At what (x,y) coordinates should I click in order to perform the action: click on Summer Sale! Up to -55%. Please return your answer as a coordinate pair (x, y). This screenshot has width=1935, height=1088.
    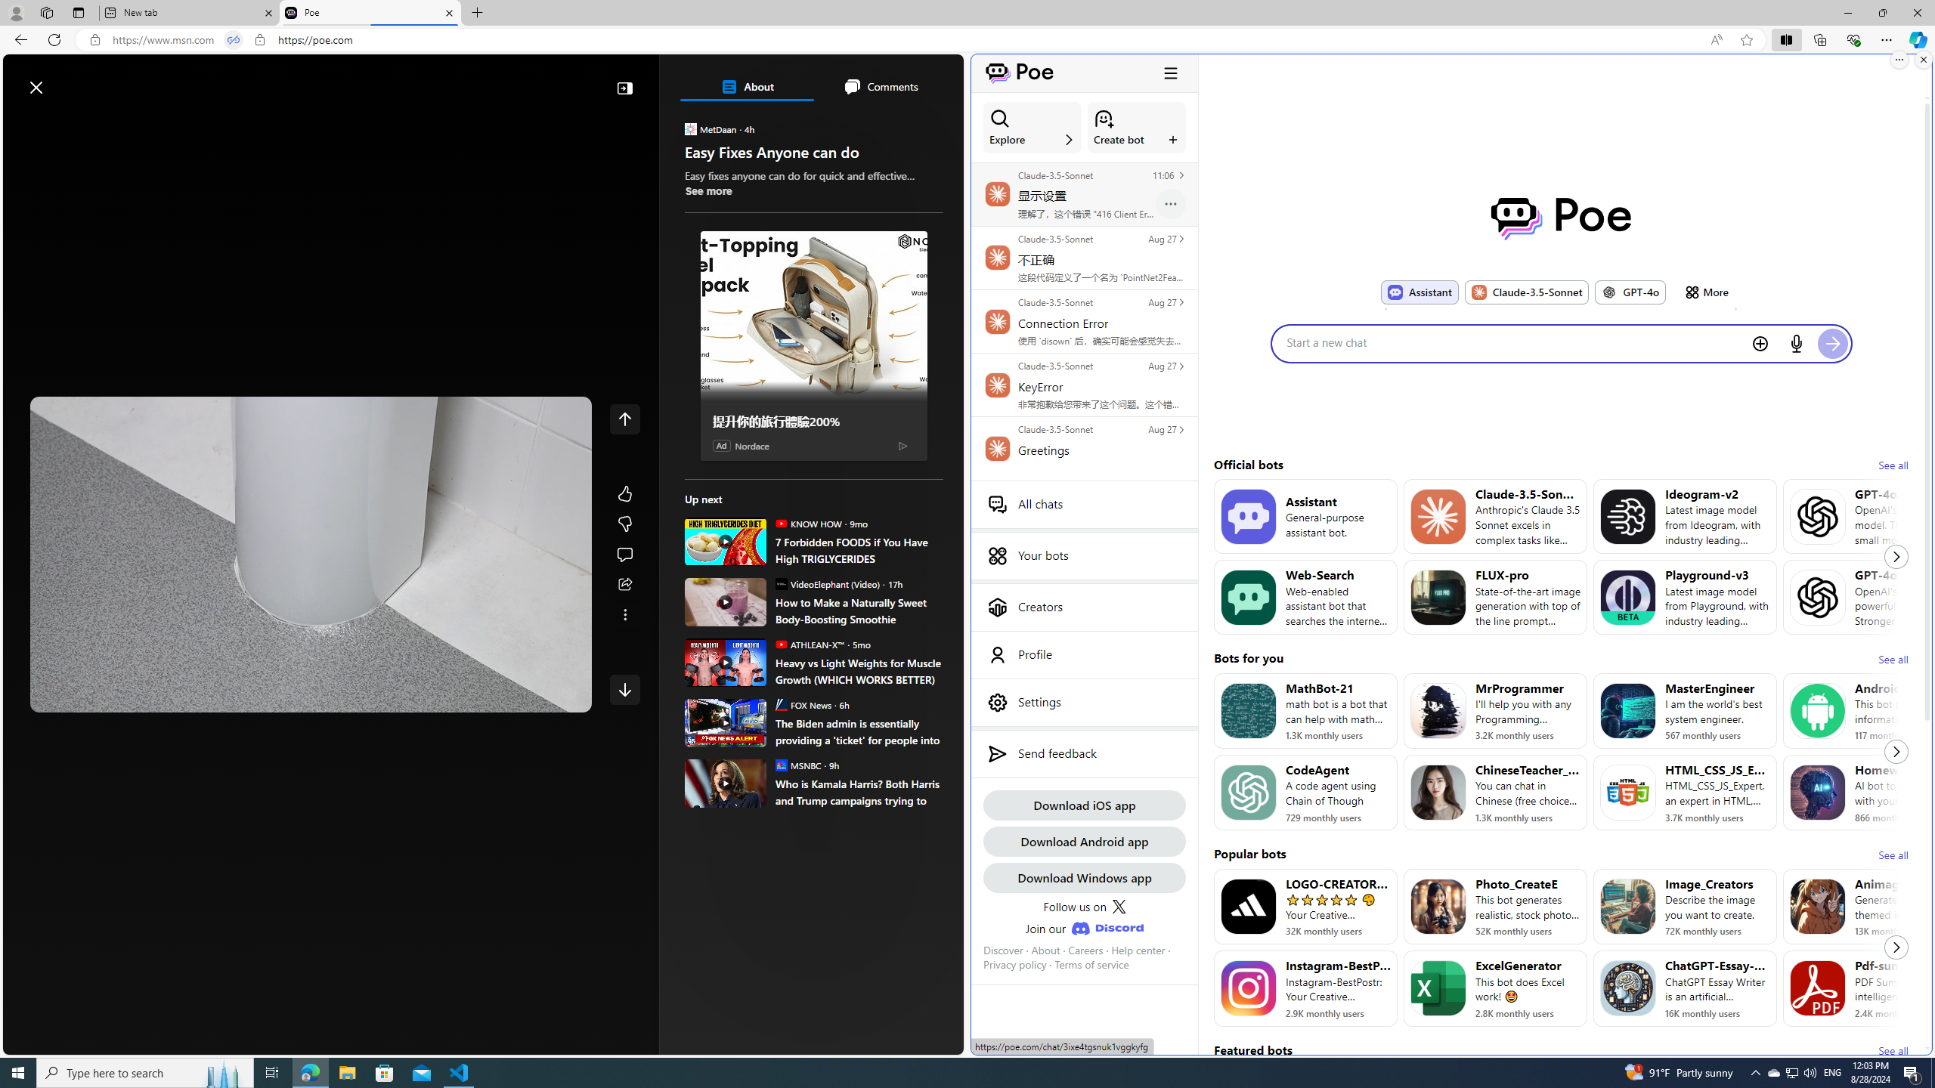
    Looking at the image, I should click on (819, 685).